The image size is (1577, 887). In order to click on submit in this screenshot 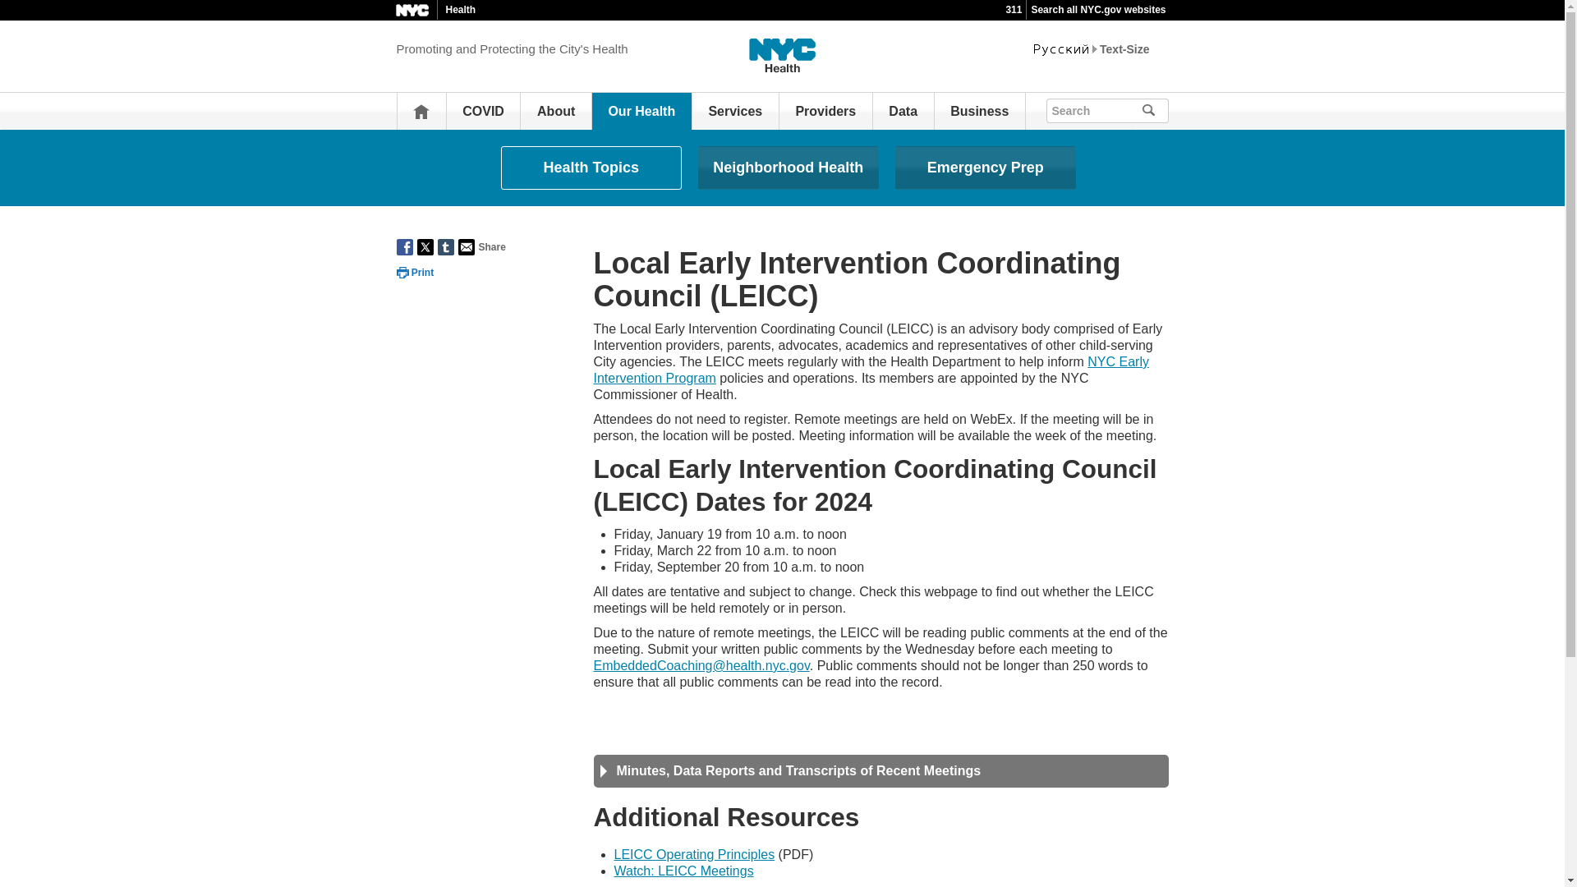, I will do `click(1155, 110)`.